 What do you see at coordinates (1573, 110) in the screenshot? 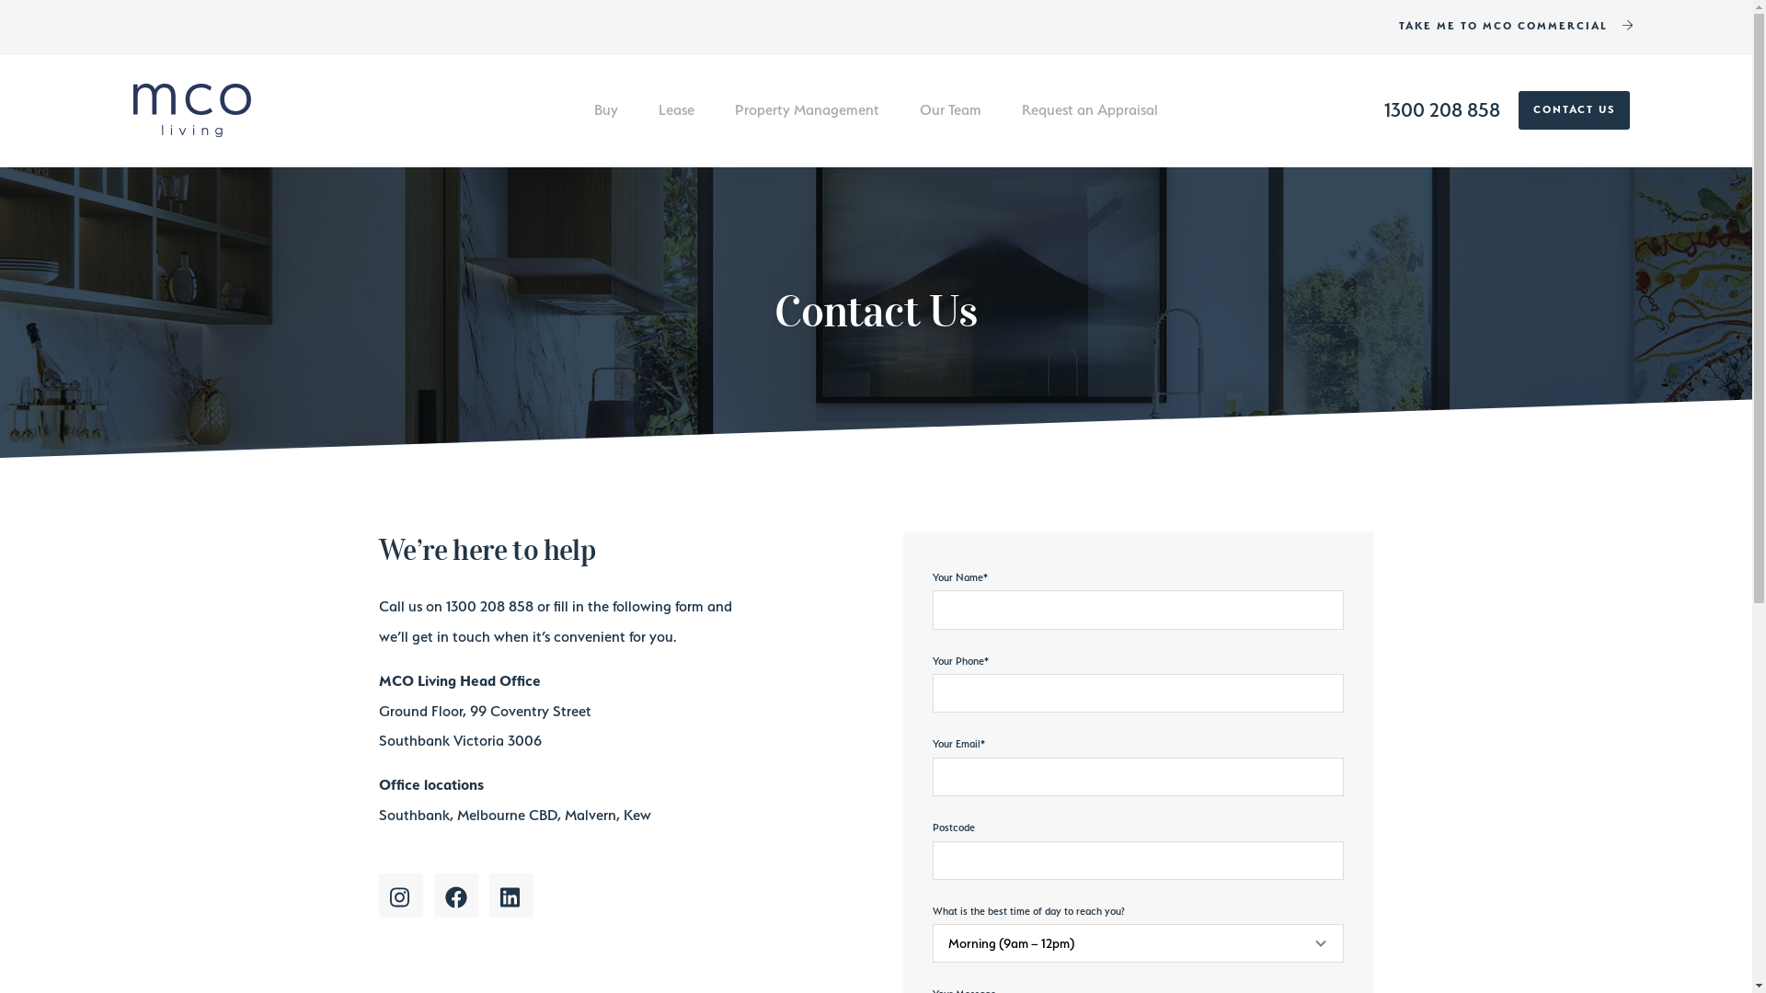
I see `CONTACT US` at bounding box center [1573, 110].